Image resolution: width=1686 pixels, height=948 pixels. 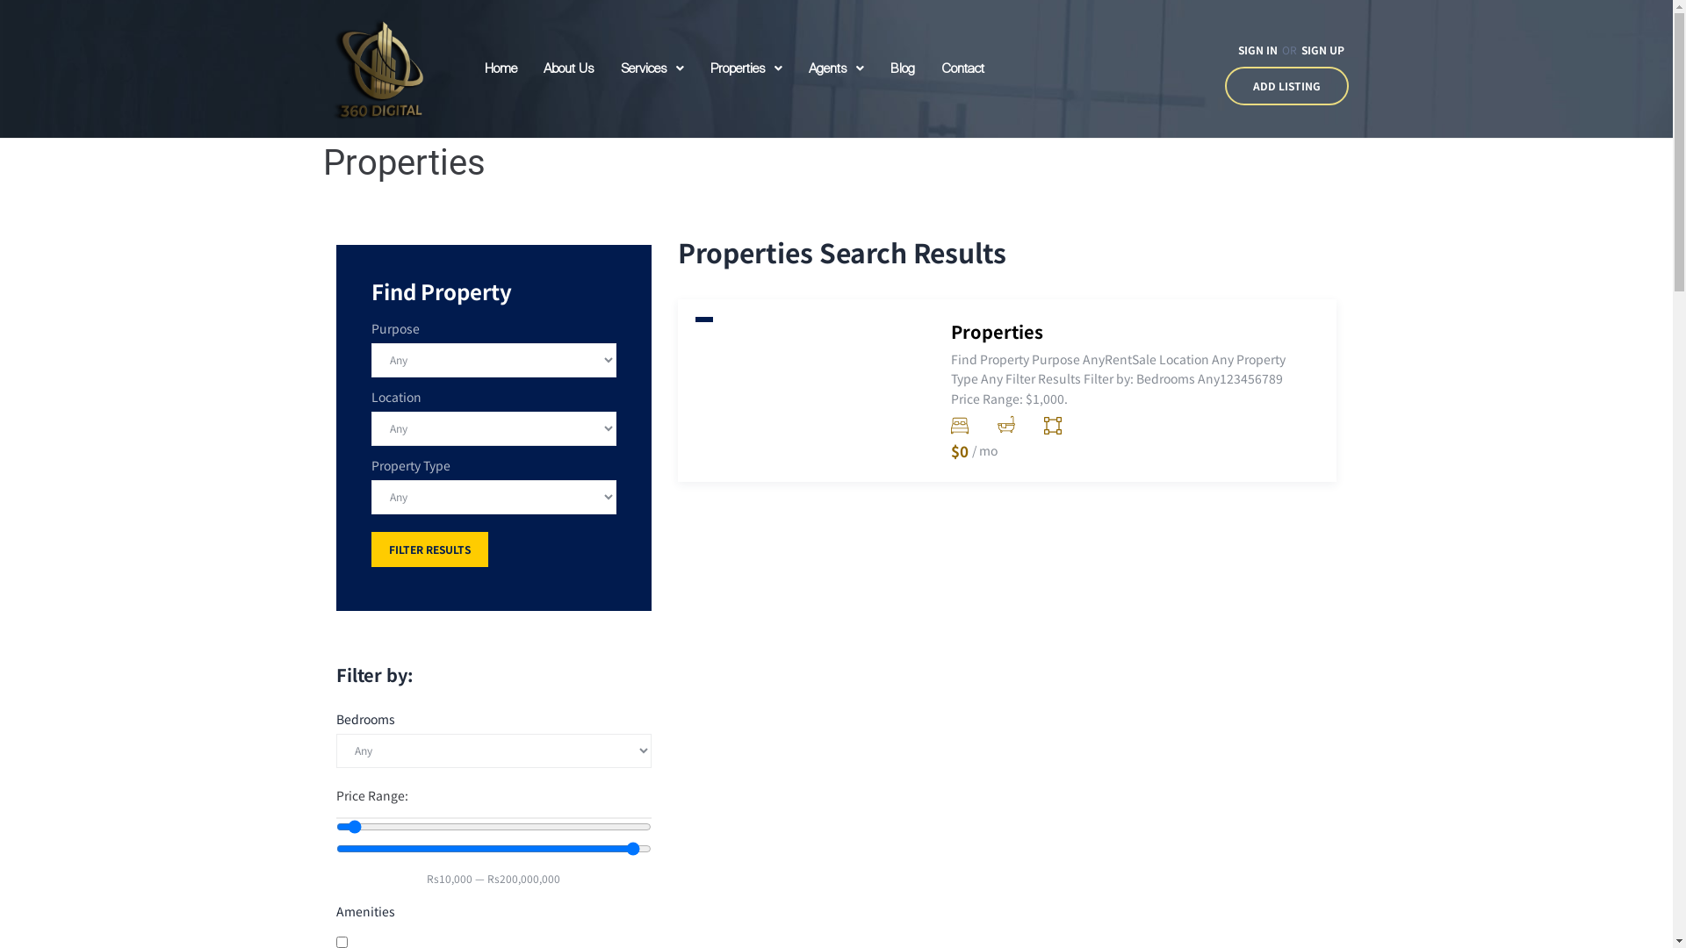 I want to click on ADD LISTING, so click(x=1287, y=86).